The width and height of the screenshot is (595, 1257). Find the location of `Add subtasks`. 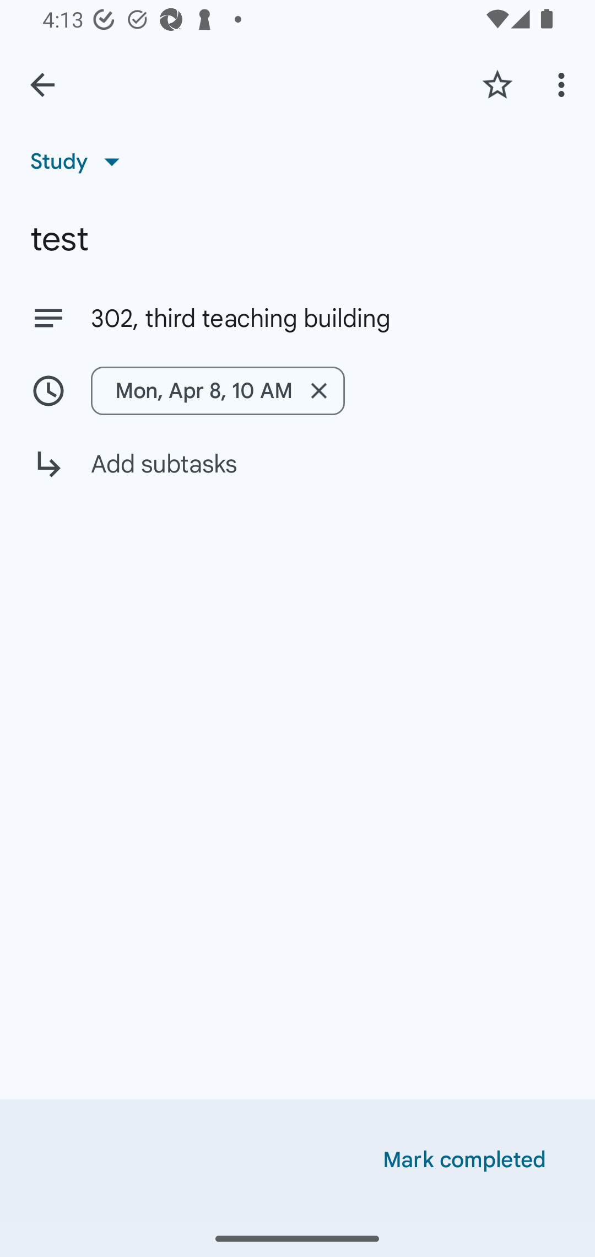

Add subtasks is located at coordinates (297, 475).